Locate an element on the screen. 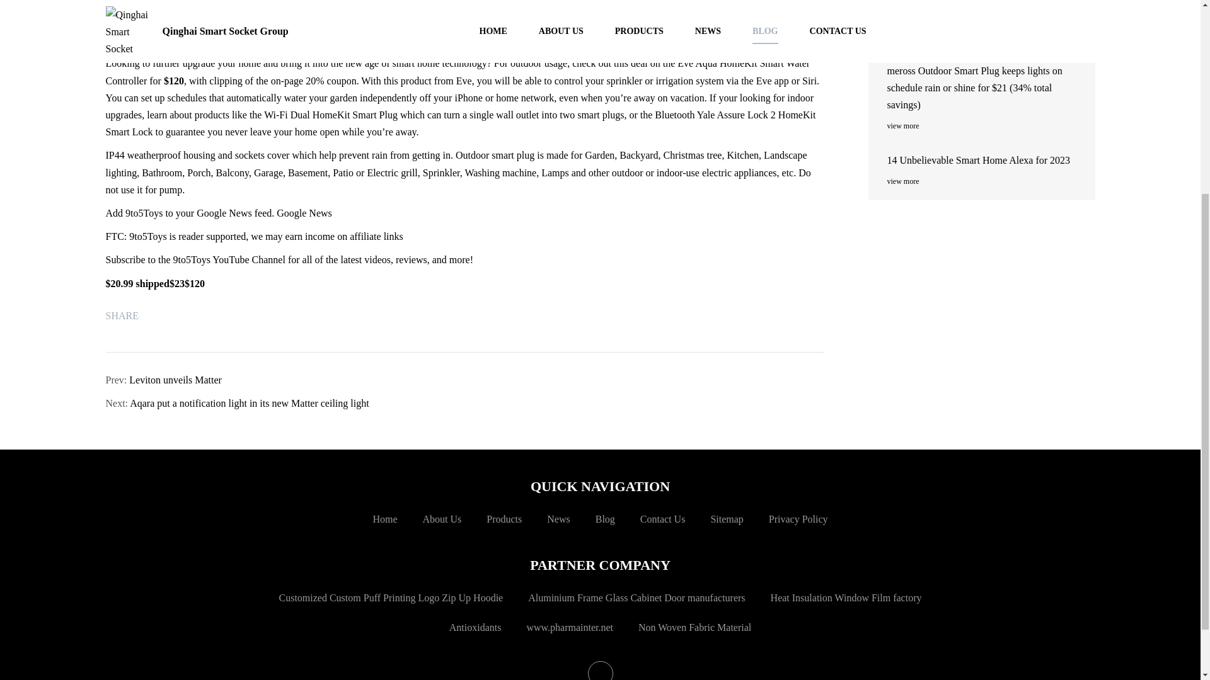  About Us is located at coordinates (441, 519).